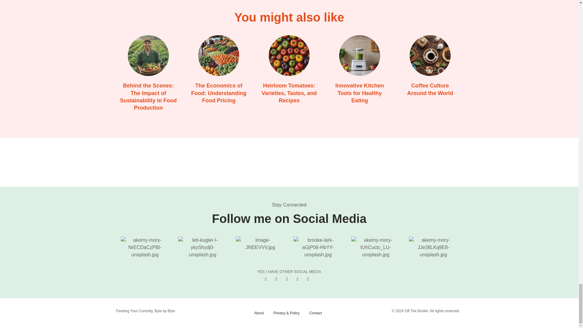  Describe the element at coordinates (218, 55) in the screenshot. I see `The Economics of Food: Understanding Food Pricing` at that location.